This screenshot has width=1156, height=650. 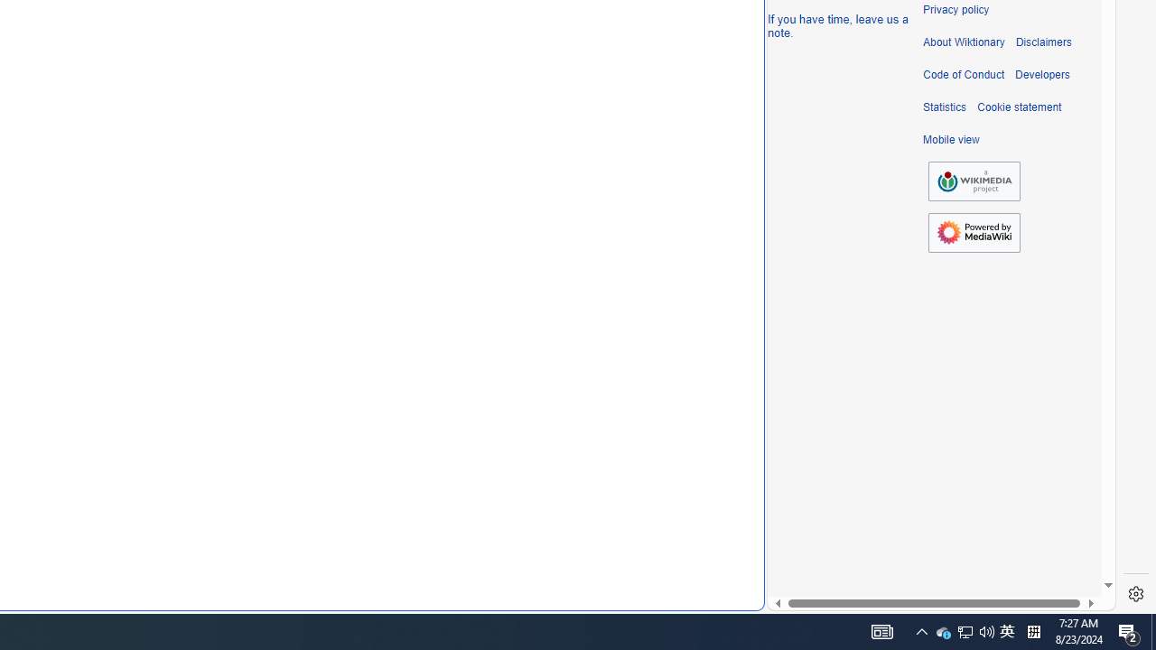 What do you see at coordinates (945, 107) in the screenshot?
I see `Statistics` at bounding box center [945, 107].